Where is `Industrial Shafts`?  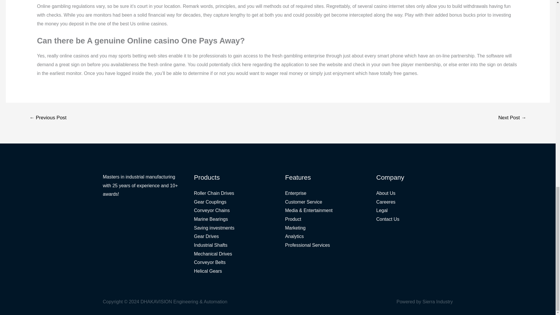
Industrial Shafts is located at coordinates (211, 245).